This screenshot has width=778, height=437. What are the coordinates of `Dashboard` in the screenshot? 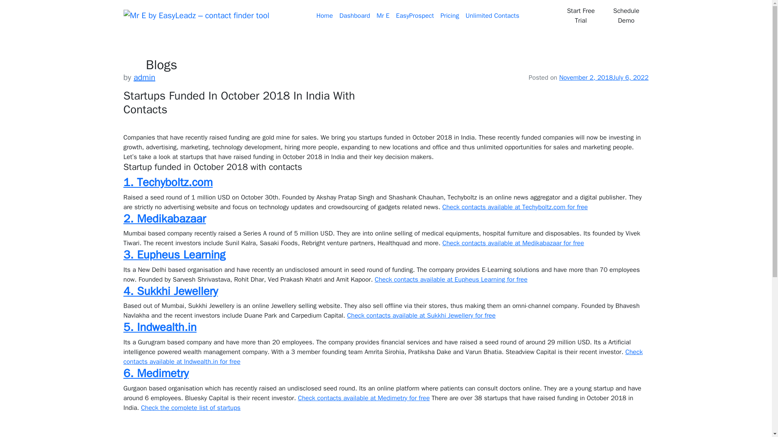 It's located at (355, 16).